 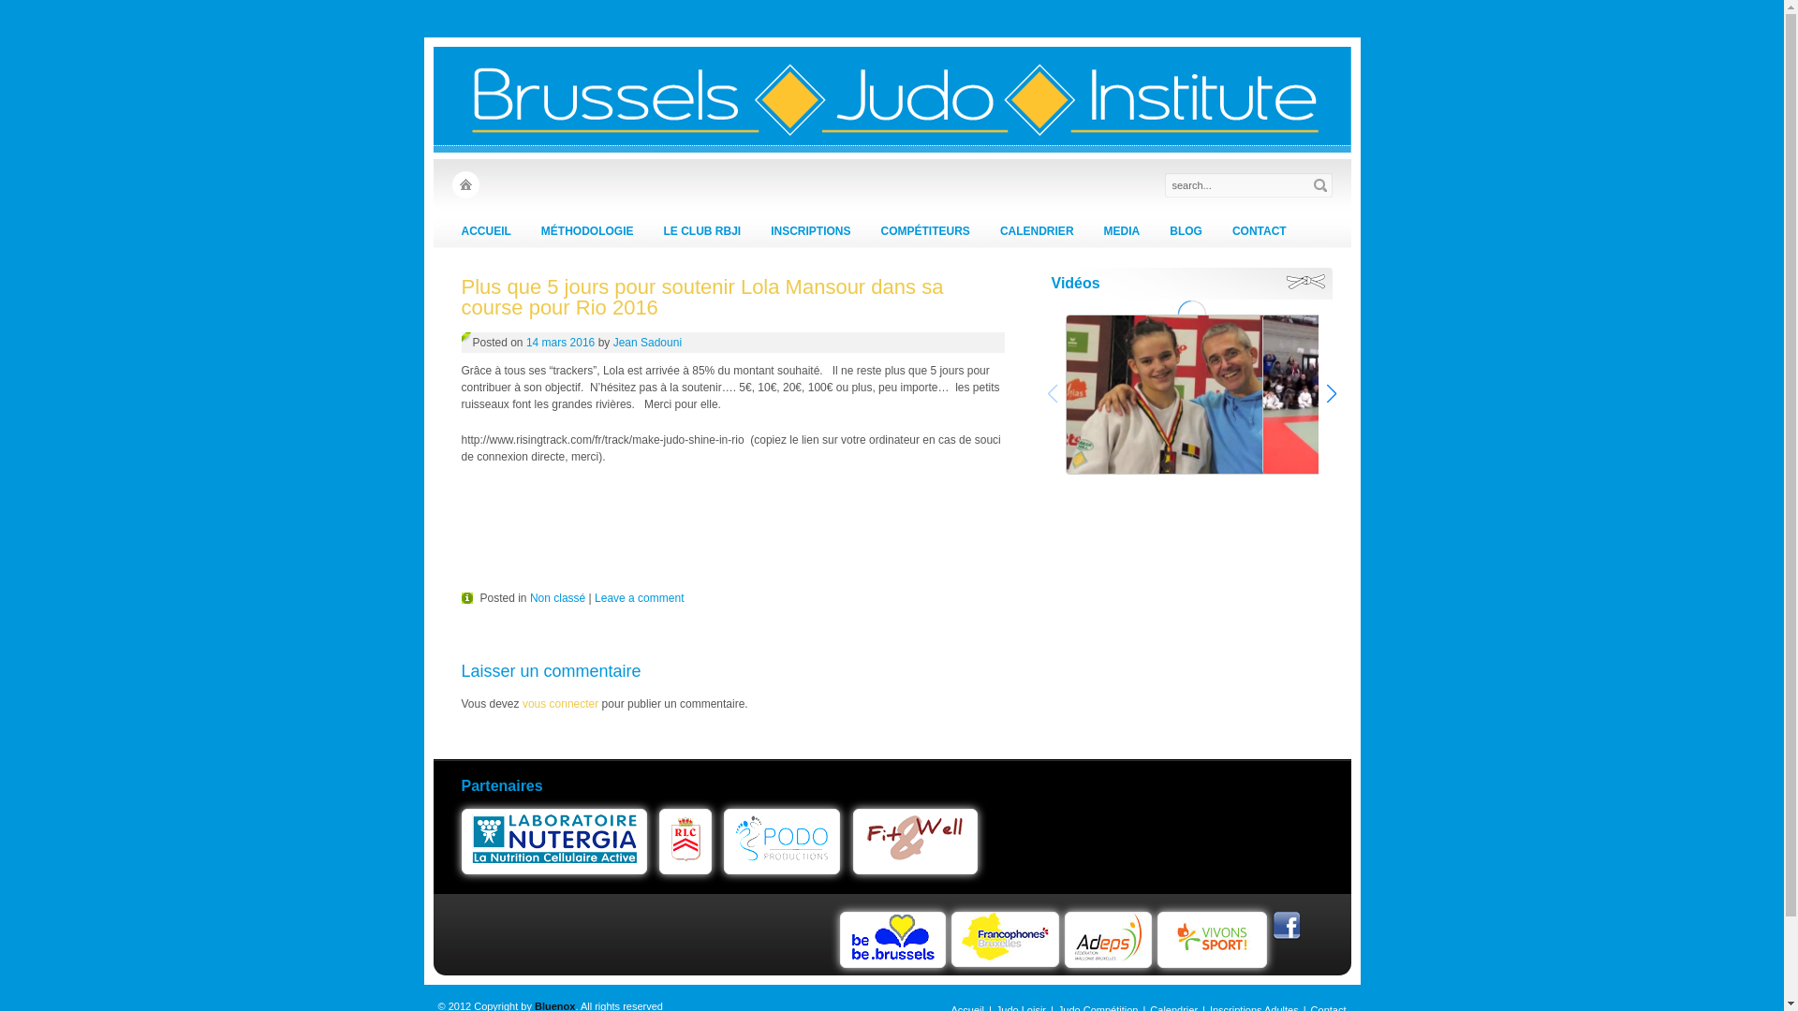 What do you see at coordinates (811, 232) in the screenshot?
I see `INSCRIPTIONS` at bounding box center [811, 232].